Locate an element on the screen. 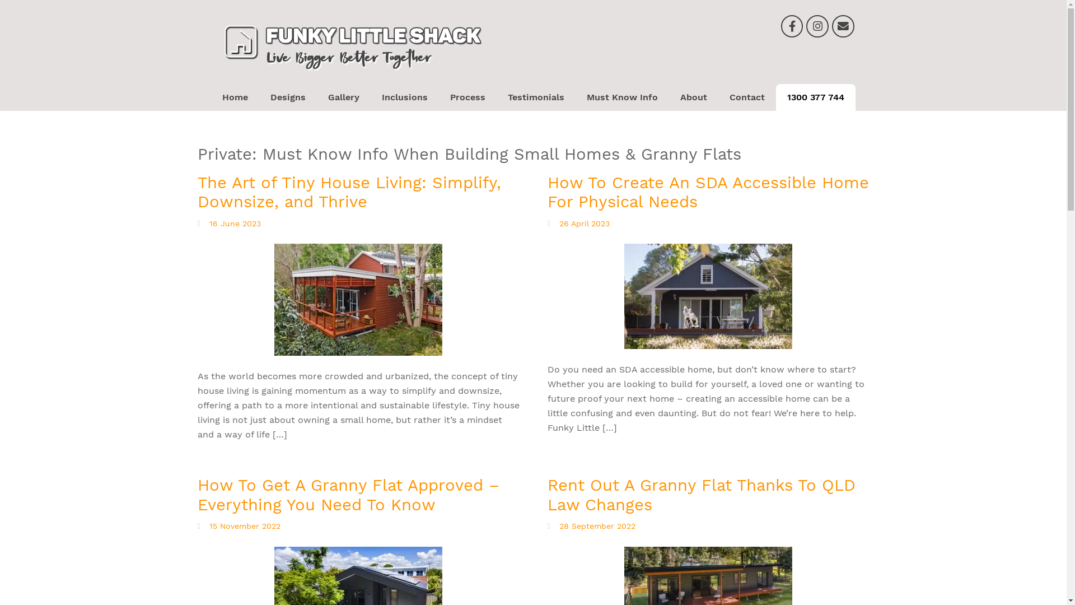  Skip to primary navigation is located at coordinates (0, 0).